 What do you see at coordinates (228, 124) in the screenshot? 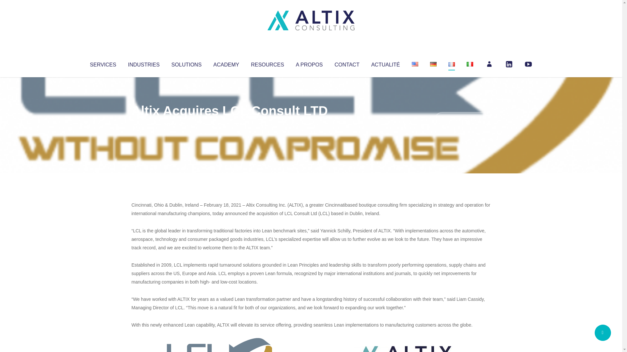
I see `Uncategorized` at bounding box center [228, 124].